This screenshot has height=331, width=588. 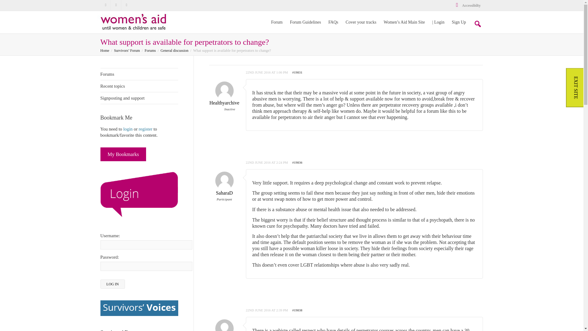 I want to click on View Healthyarchive's profile, so click(x=224, y=97).